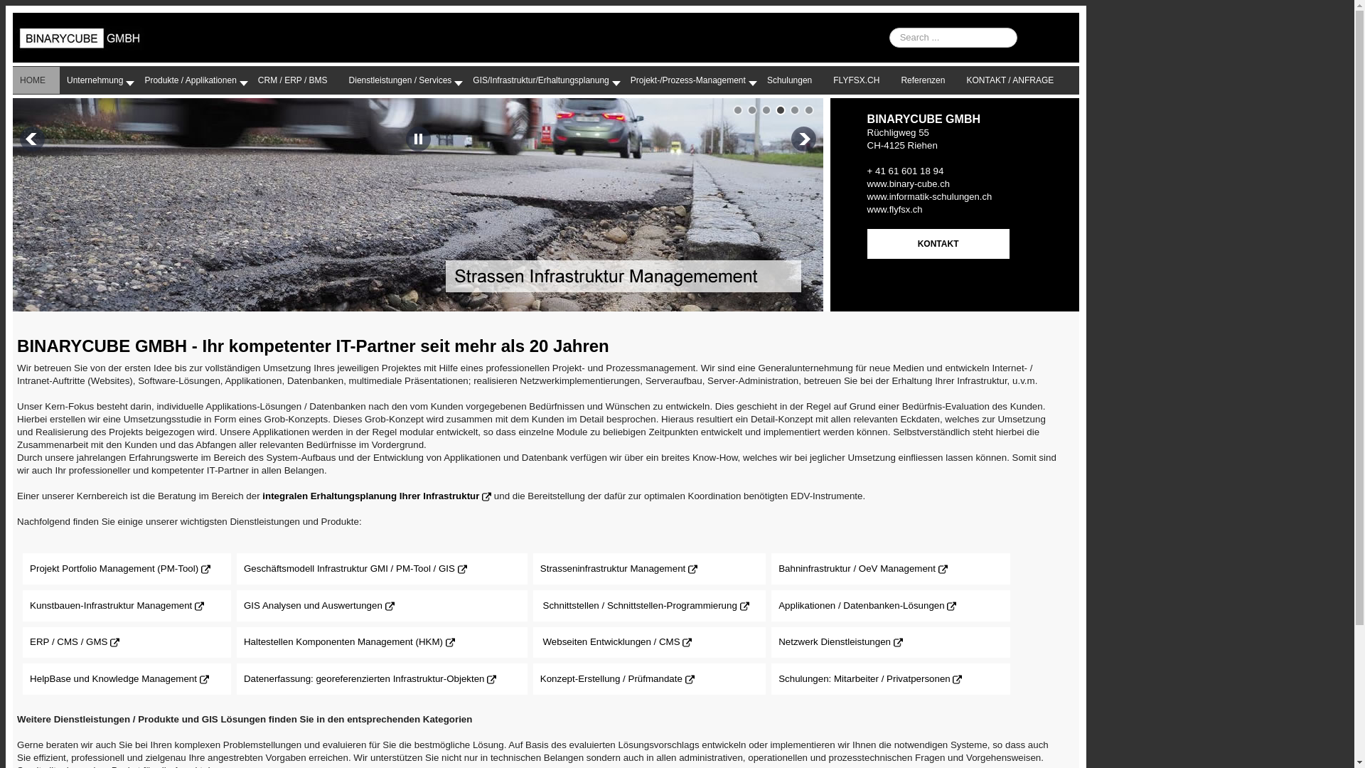 This screenshot has width=1365, height=768. Describe the element at coordinates (793, 80) in the screenshot. I see `Schulungen` at that location.